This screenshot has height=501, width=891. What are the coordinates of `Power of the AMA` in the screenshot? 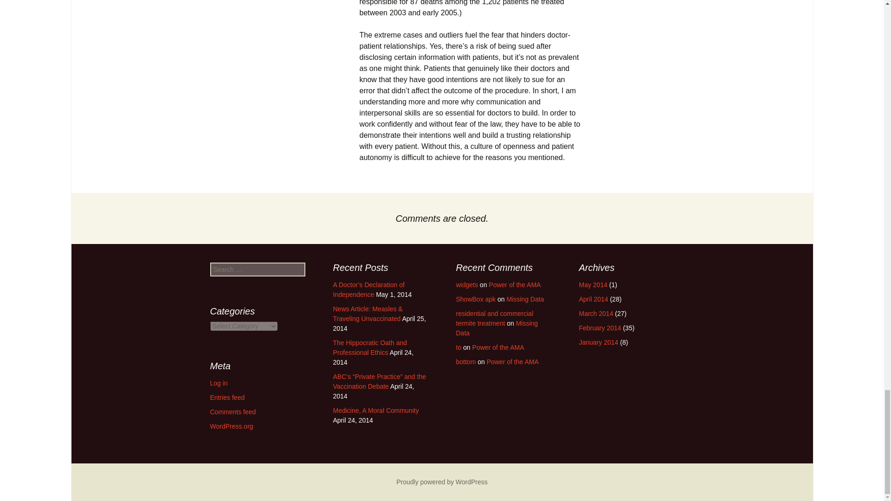 It's located at (514, 285).